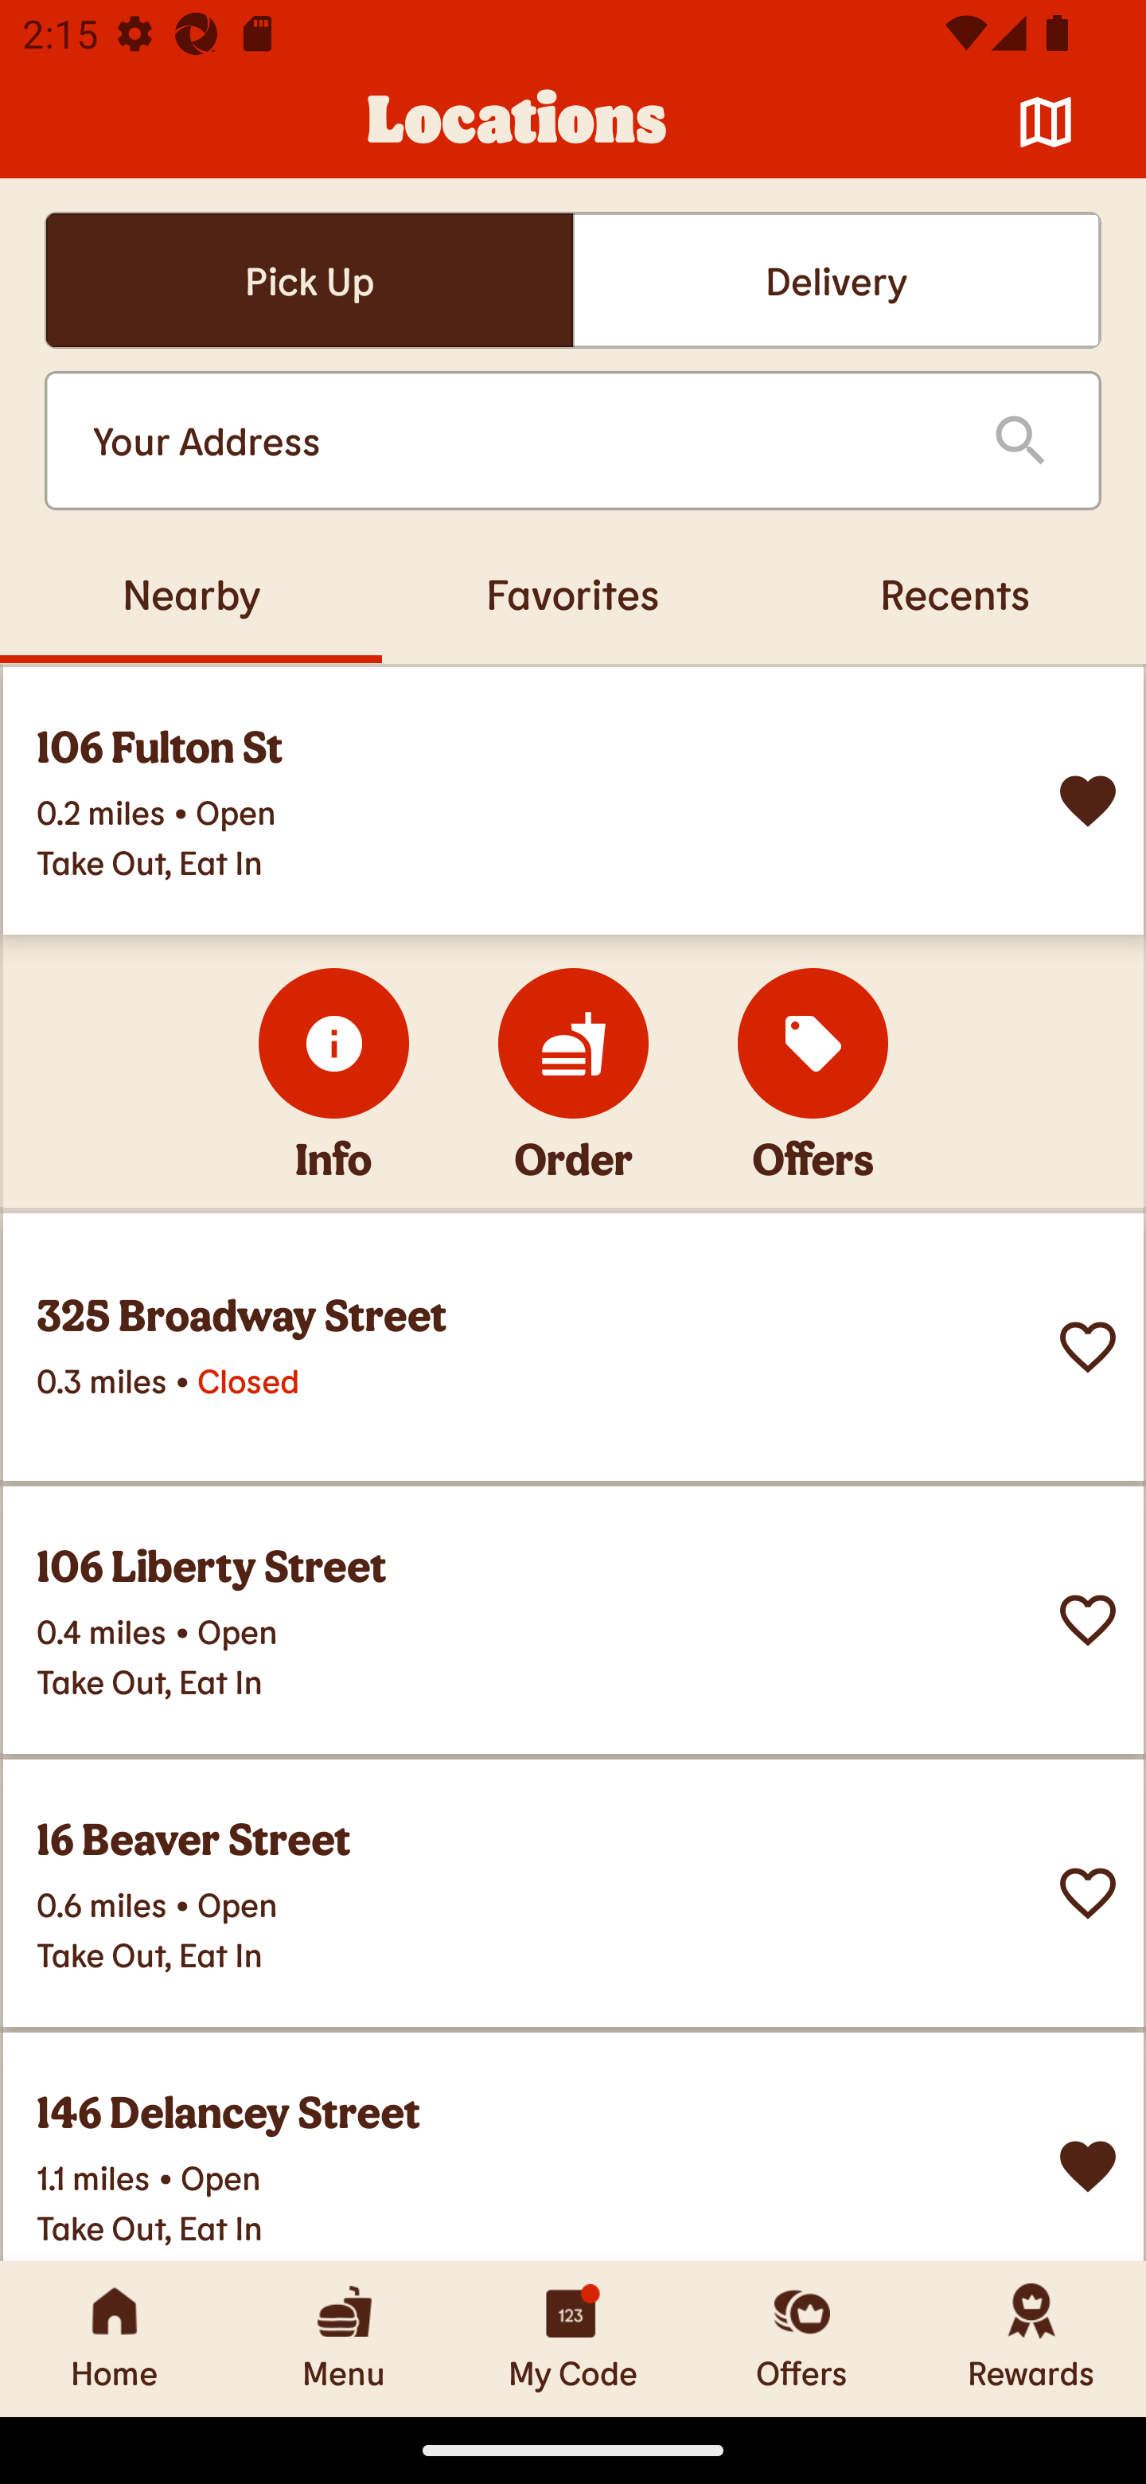  Describe the element at coordinates (573, 2338) in the screenshot. I see `My Code` at that location.